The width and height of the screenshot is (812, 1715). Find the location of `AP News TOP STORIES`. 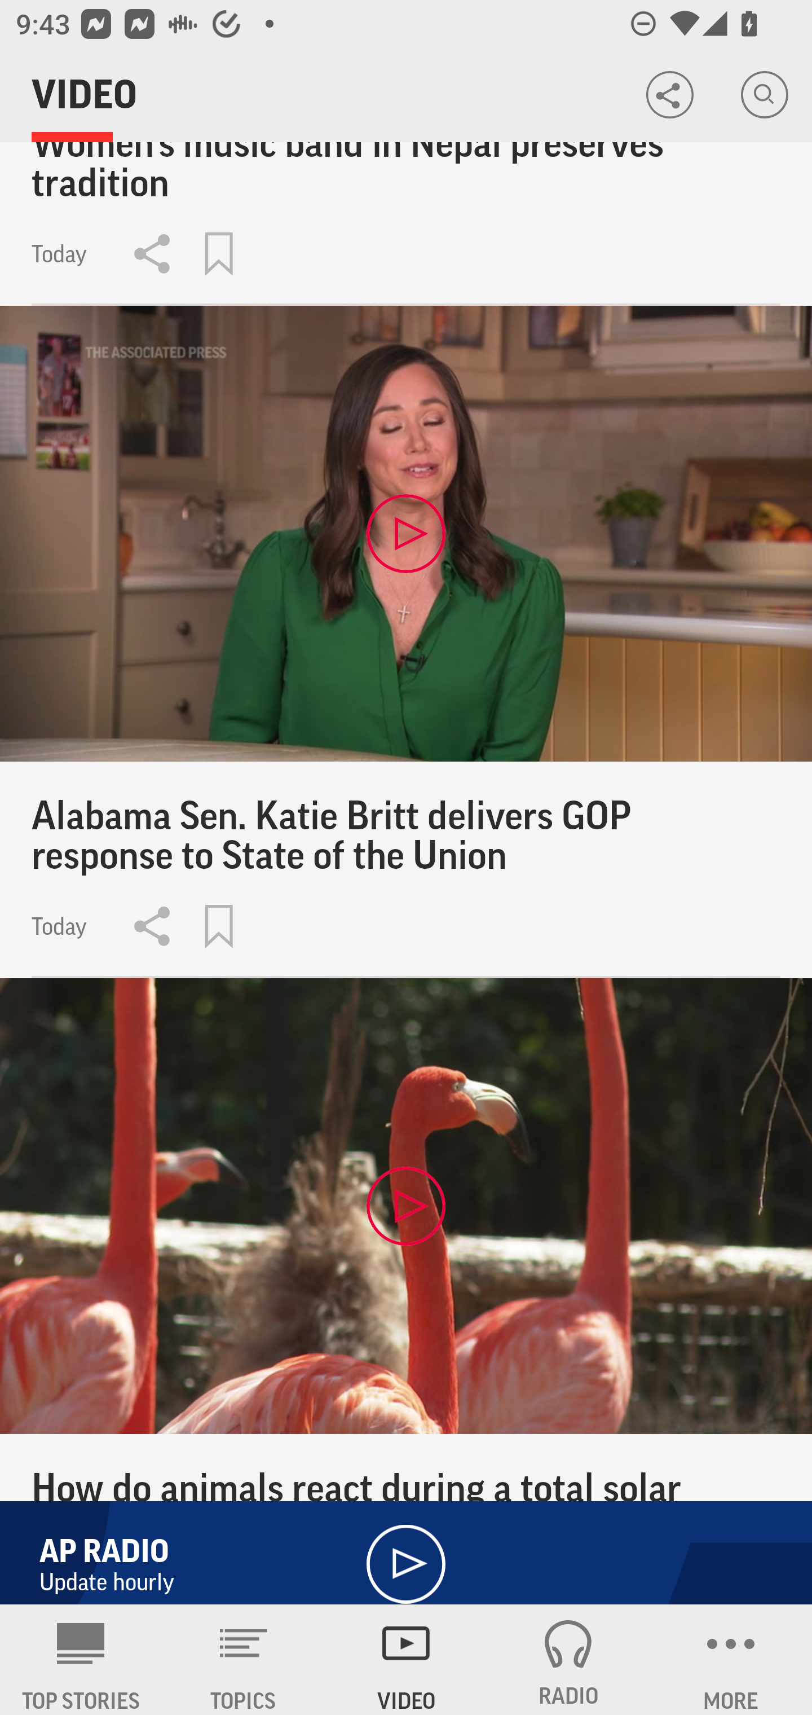

AP News TOP STORIES is located at coordinates (81, 1660).